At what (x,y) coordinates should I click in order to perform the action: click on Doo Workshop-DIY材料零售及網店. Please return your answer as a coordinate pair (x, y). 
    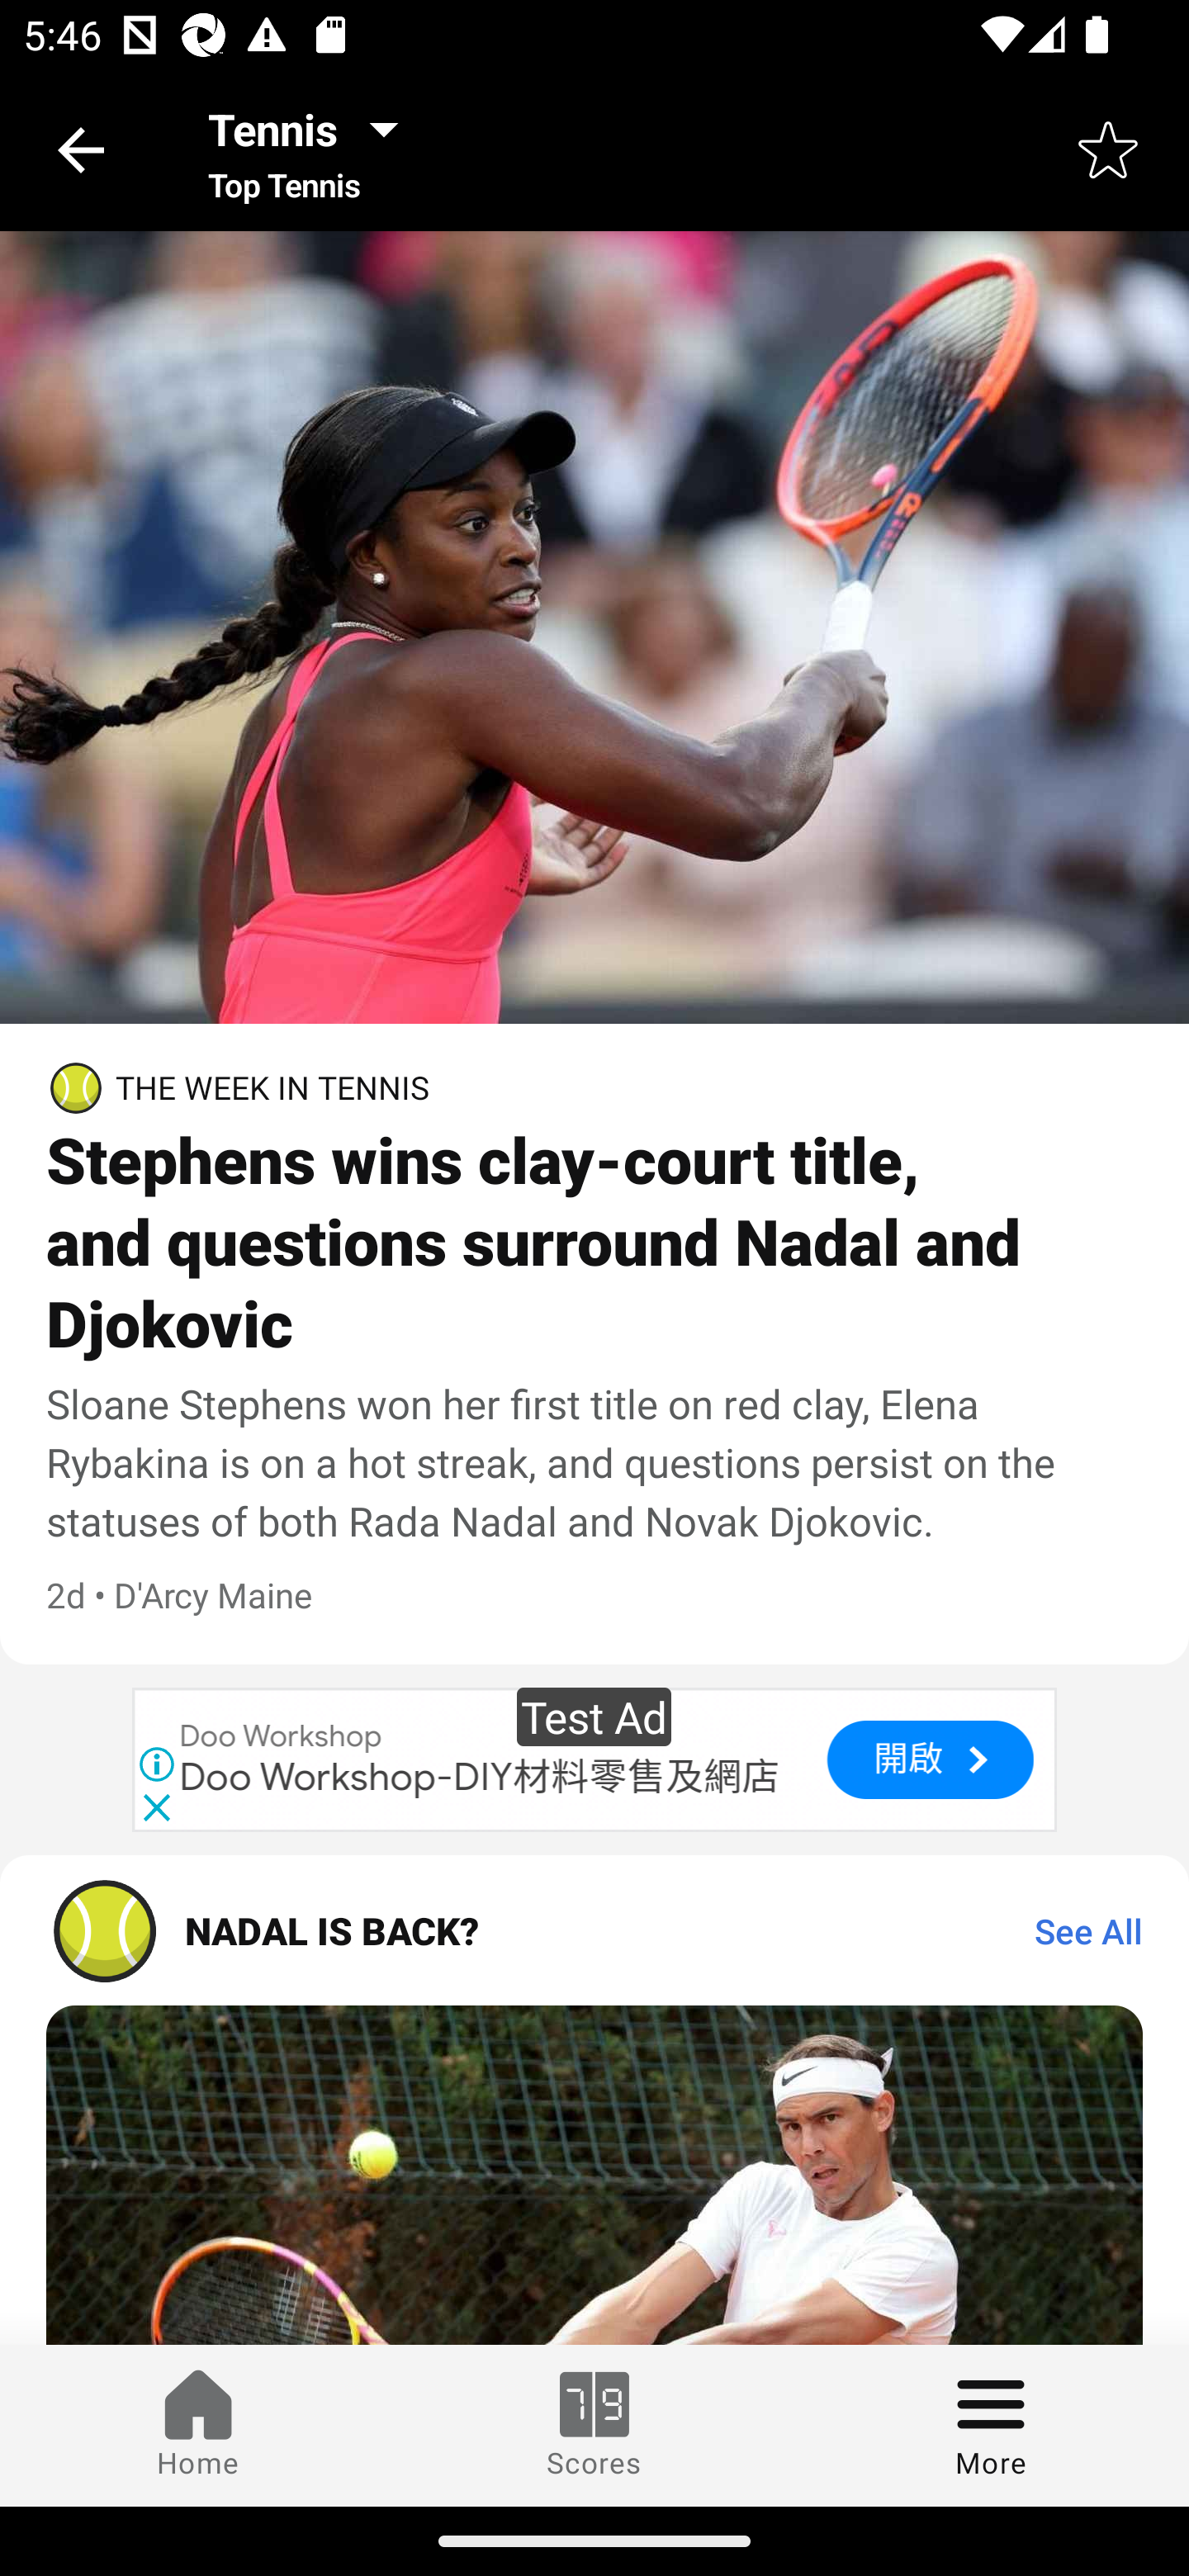
    Looking at the image, I should click on (481, 1778).